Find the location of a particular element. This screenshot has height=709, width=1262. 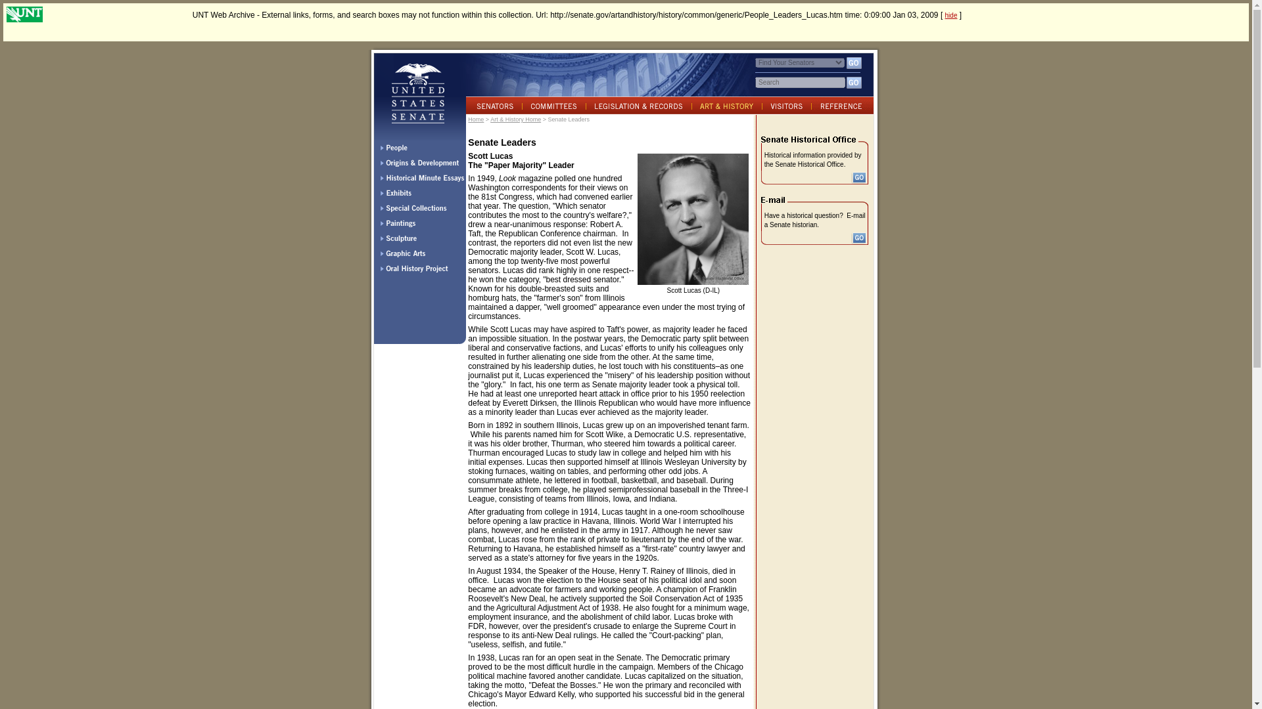

hide is located at coordinates (952, 16).